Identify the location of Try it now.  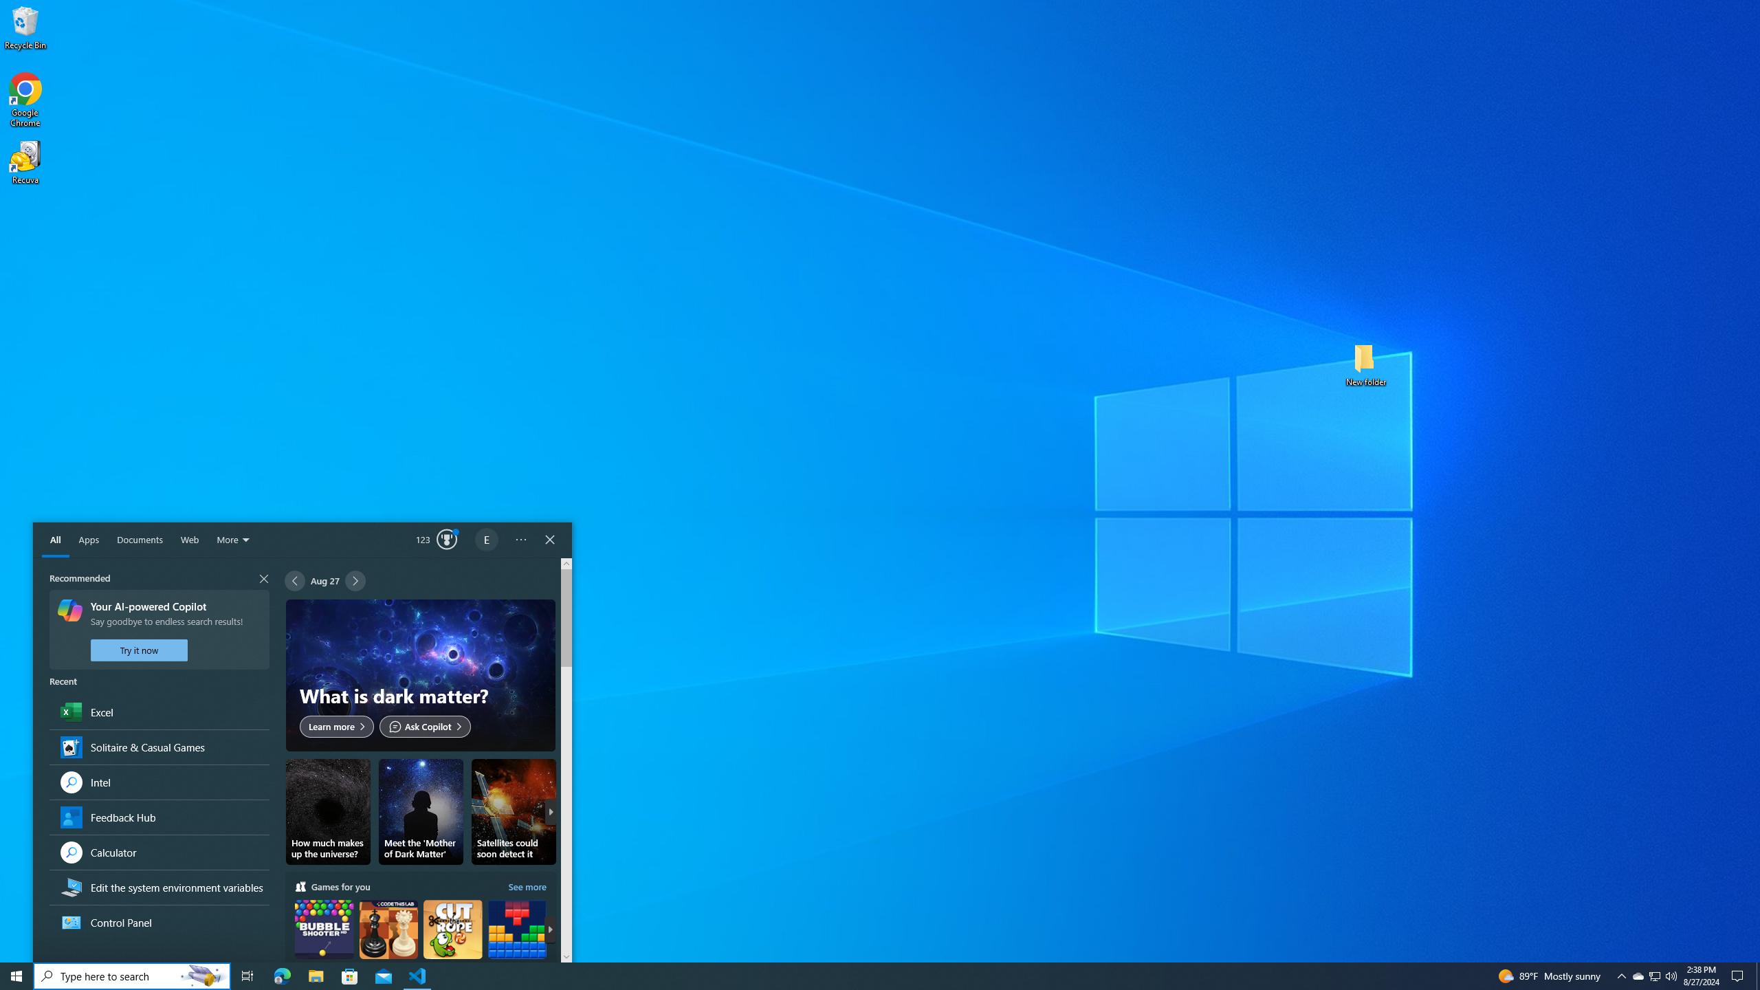
(140, 650).